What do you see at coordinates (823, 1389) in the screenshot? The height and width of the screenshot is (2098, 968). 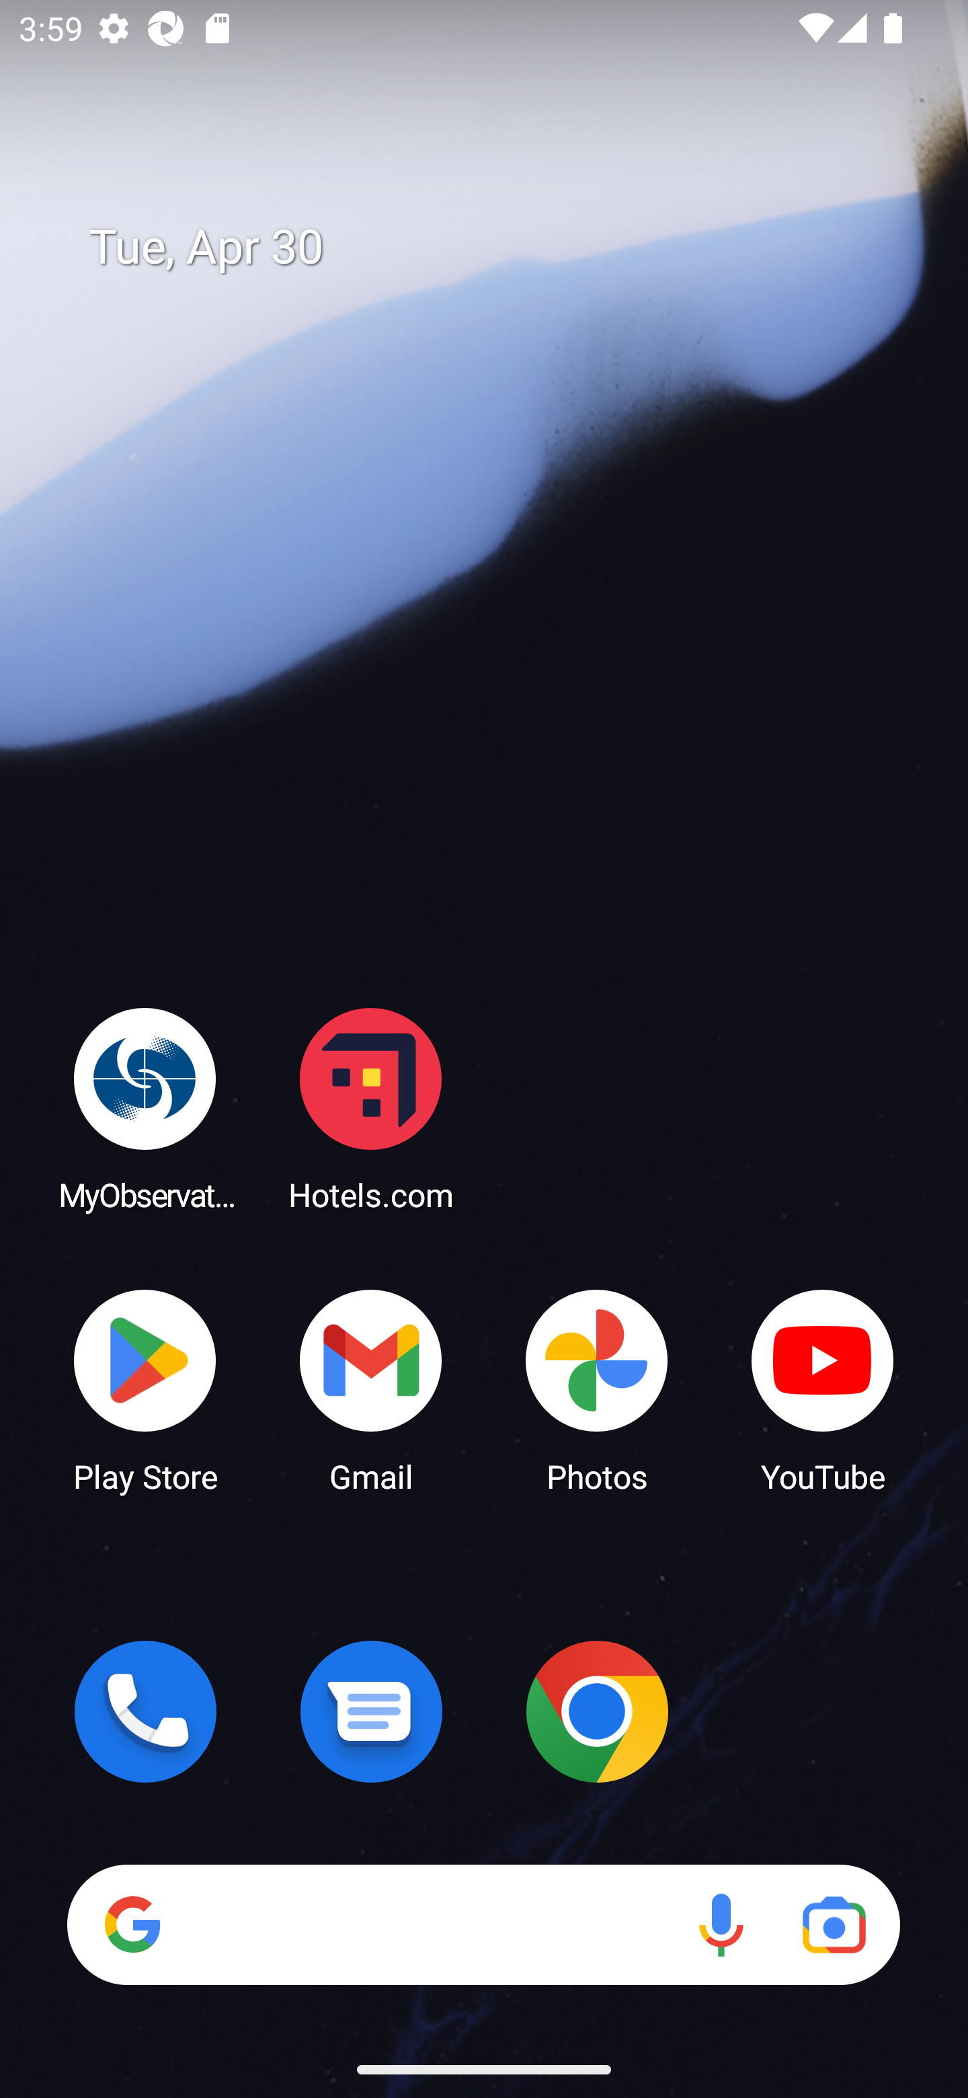 I see `YouTube` at bounding box center [823, 1389].